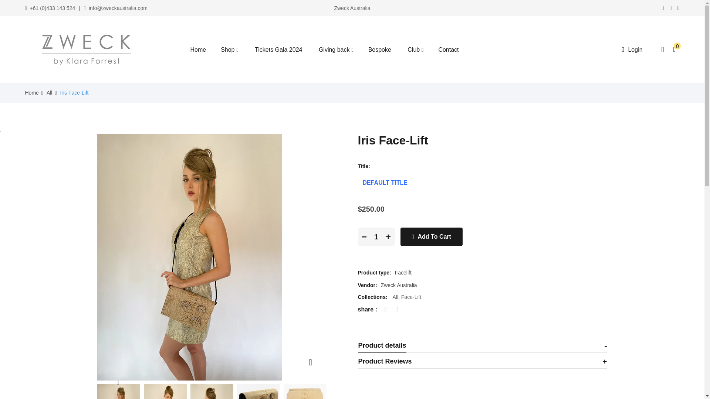  I want to click on Home, so click(198, 49).